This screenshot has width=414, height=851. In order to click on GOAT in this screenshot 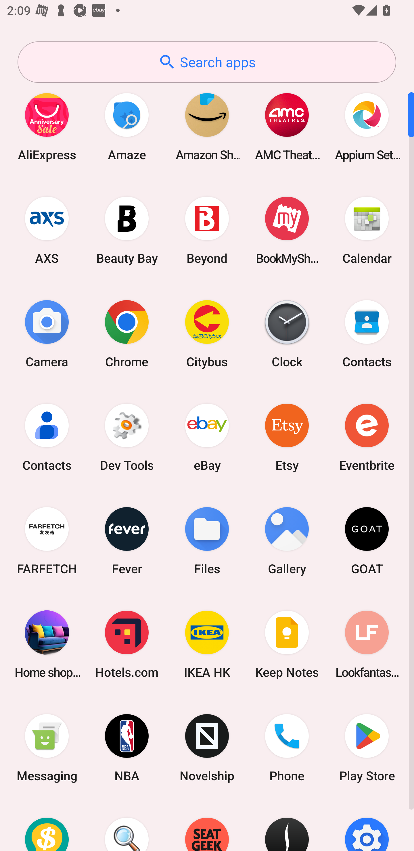, I will do `click(367, 540)`.